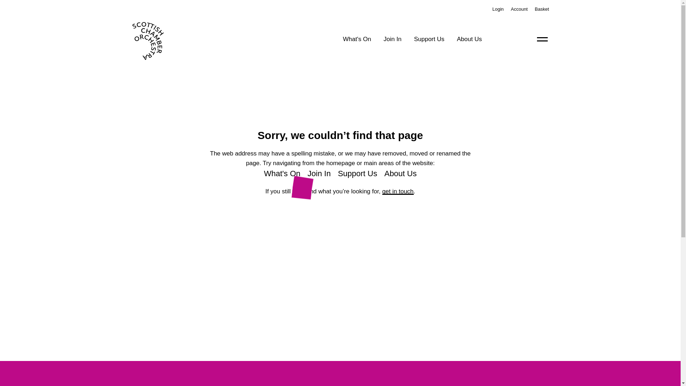  Describe the element at coordinates (429, 39) in the screenshot. I see `Support Us` at that location.